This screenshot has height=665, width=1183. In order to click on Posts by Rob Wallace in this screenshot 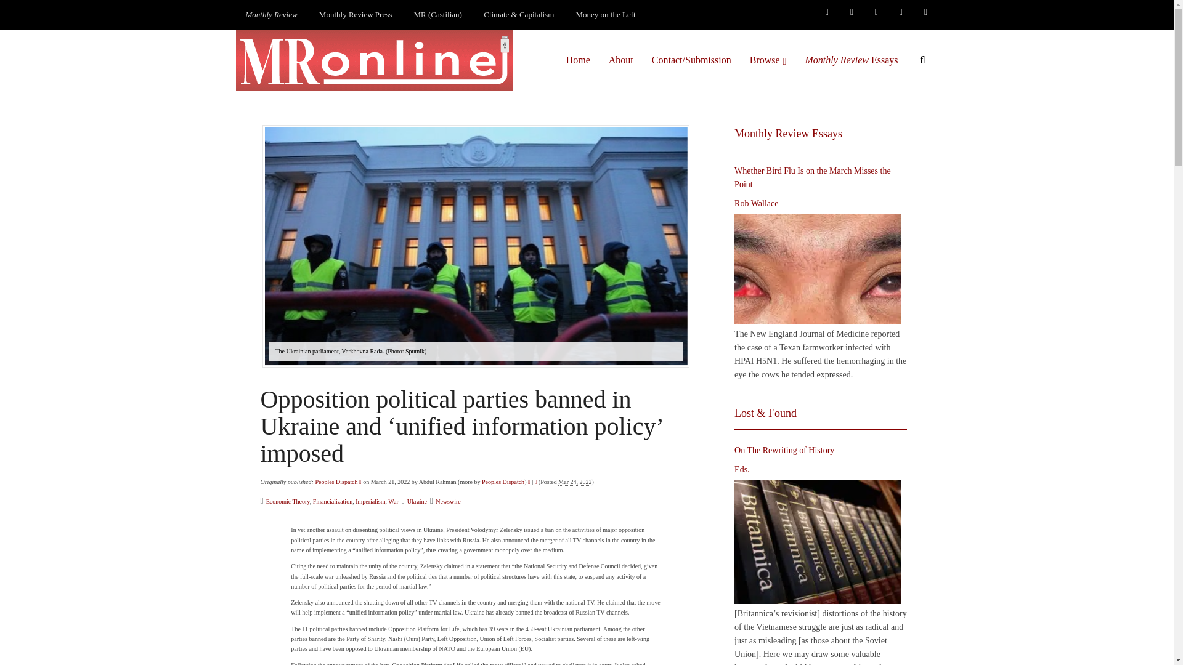, I will do `click(757, 203)`.